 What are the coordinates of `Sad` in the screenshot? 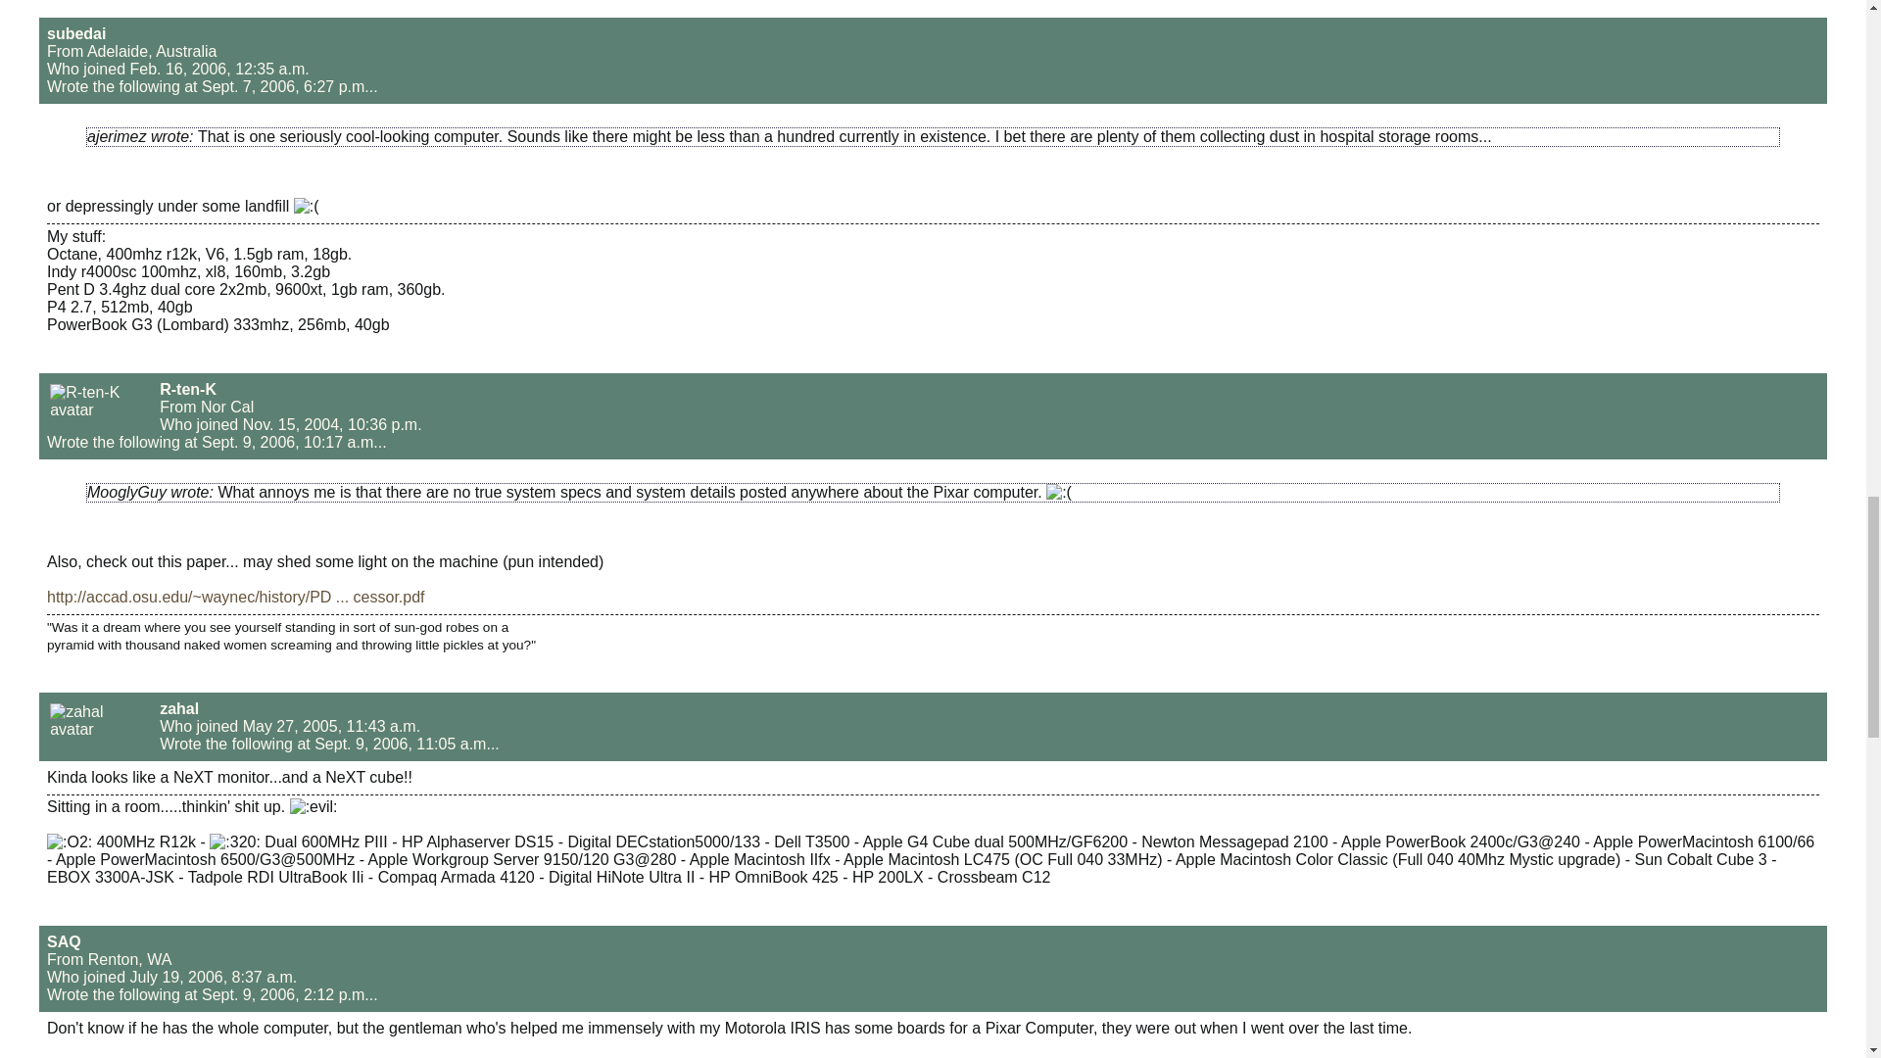 It's located at (306, 206).